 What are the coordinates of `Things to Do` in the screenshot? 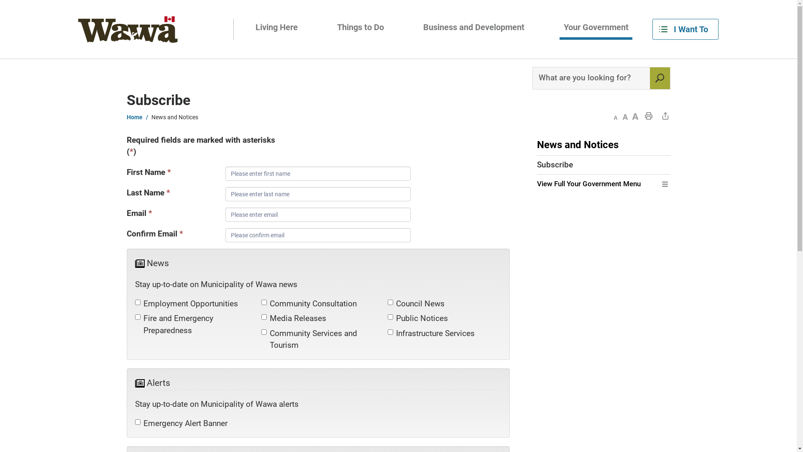 It's located at (361, 30).